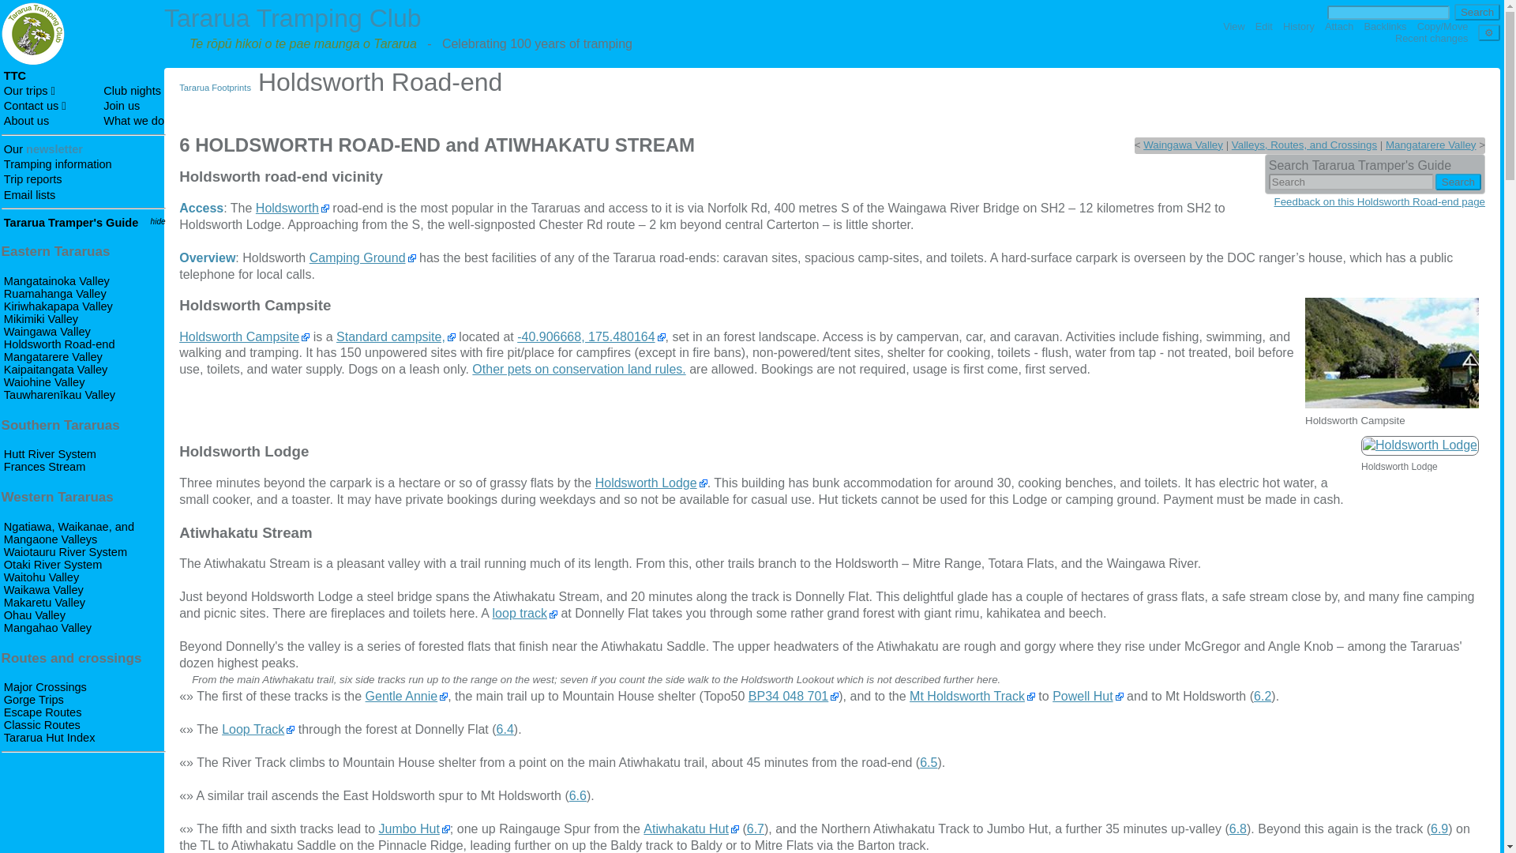  I want to click on Edit, so click(1263, 26).